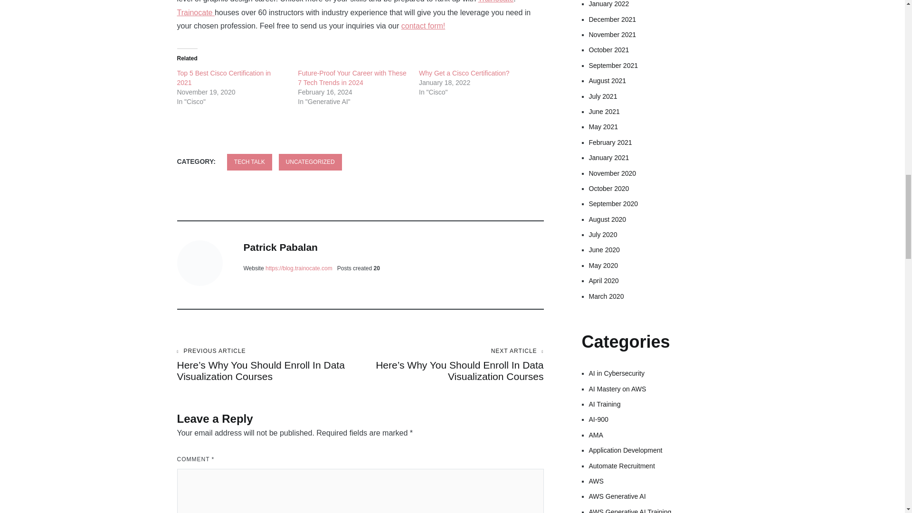  I want to click on Trainocate, so click(495, 1).